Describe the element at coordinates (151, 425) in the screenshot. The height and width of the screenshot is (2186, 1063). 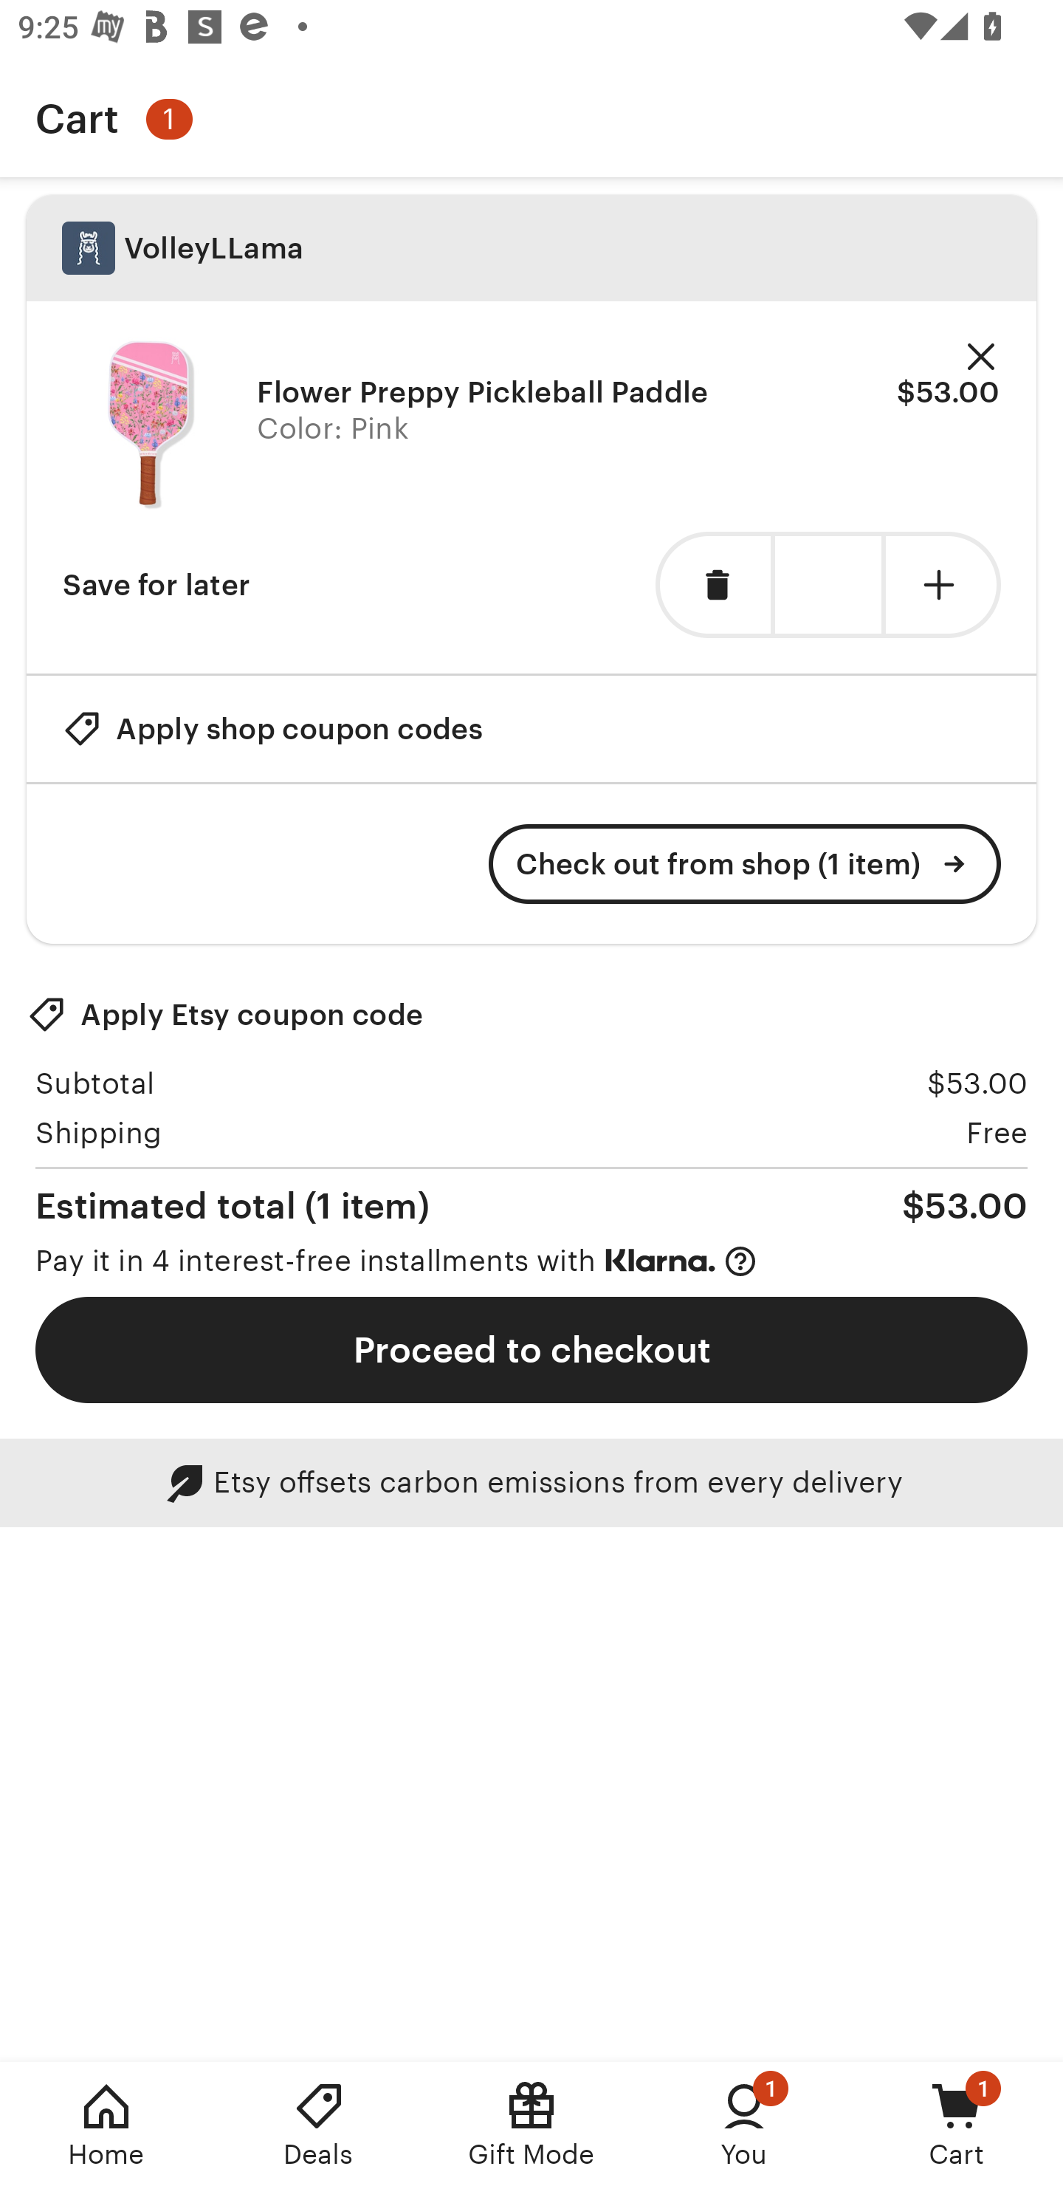
I see `Flower Preppy Pickleball Paddle` at that location.